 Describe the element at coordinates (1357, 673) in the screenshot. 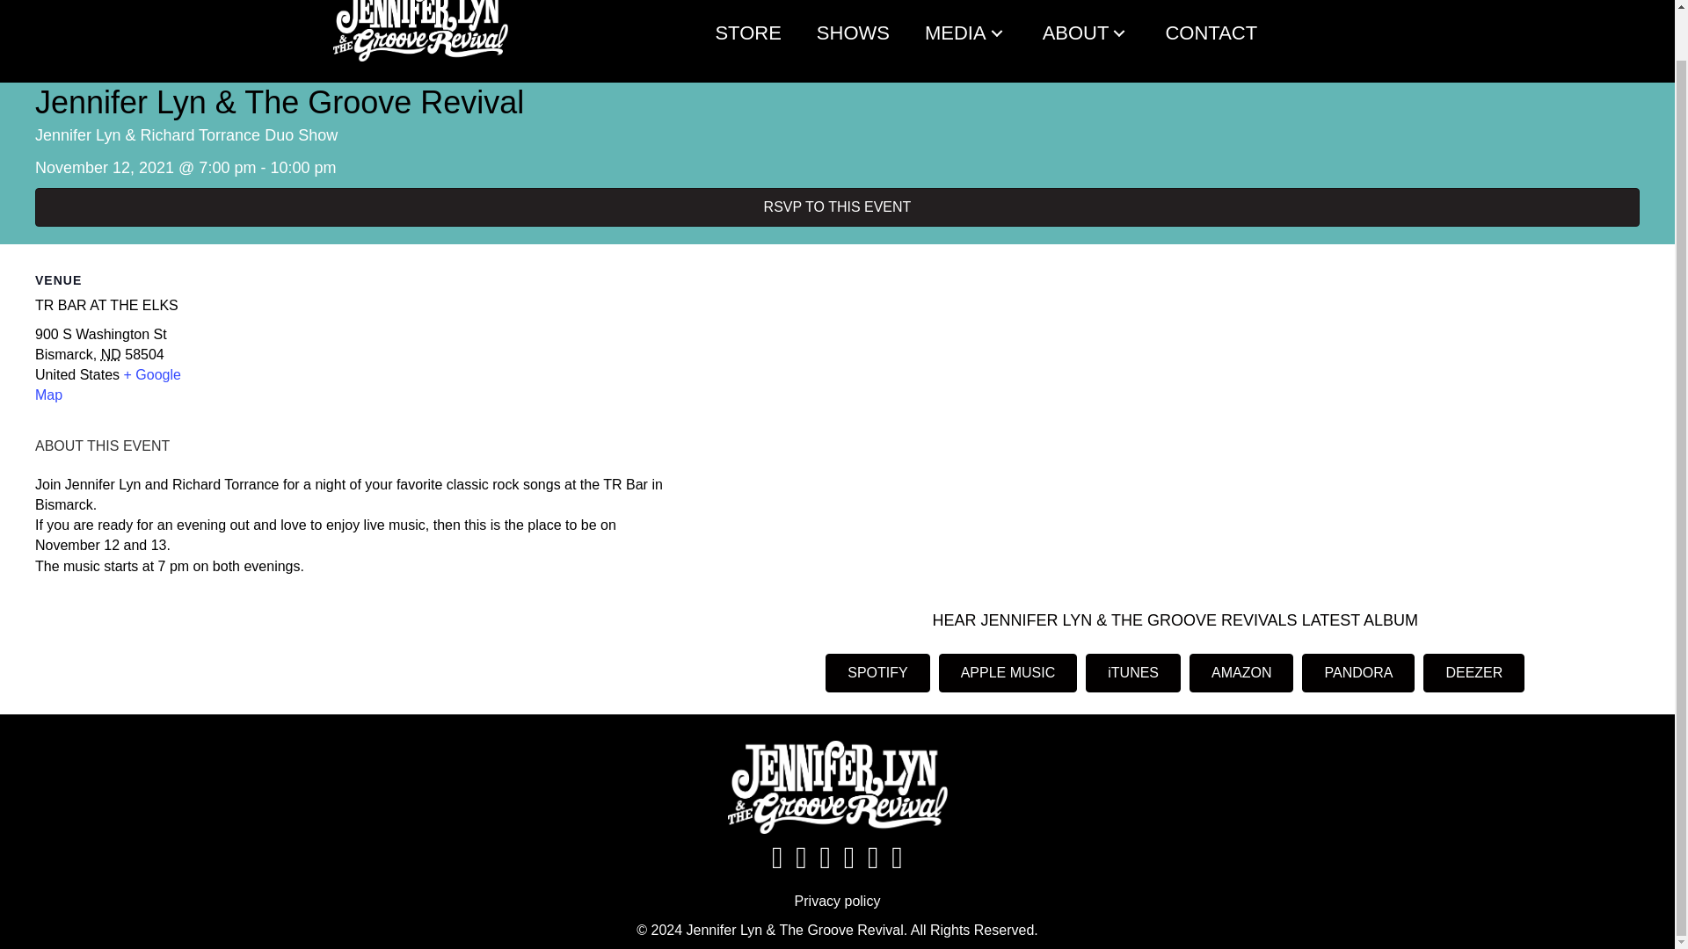

I see `PANDORA` at that location.